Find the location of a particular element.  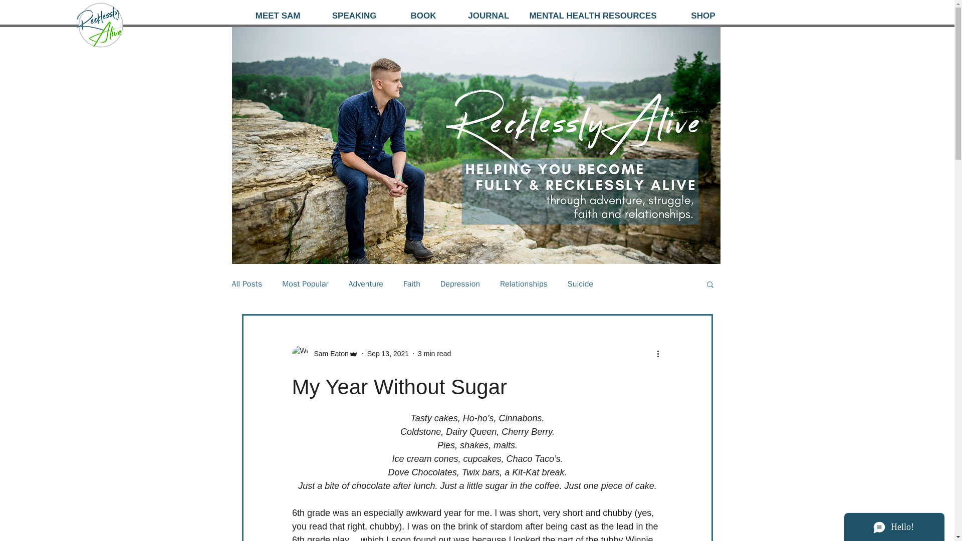

MENTAL HEALTH RESOURCES is located at coordinates (591, 16).